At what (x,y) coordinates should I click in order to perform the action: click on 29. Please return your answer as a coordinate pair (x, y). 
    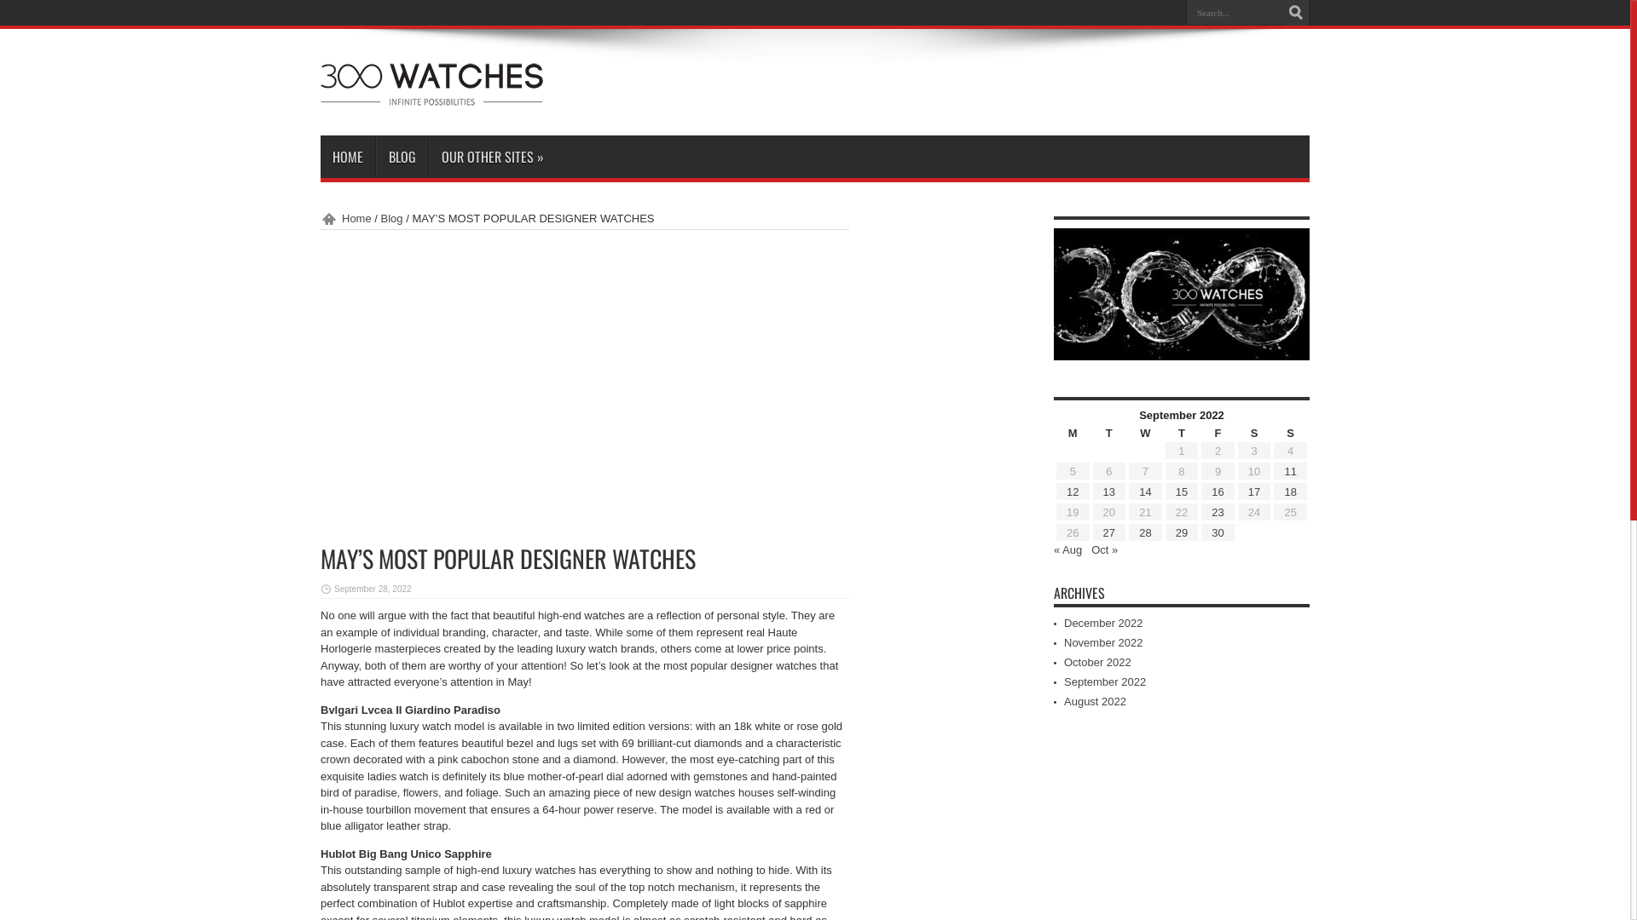
    Looking at the image, I should click on (1182, 533).